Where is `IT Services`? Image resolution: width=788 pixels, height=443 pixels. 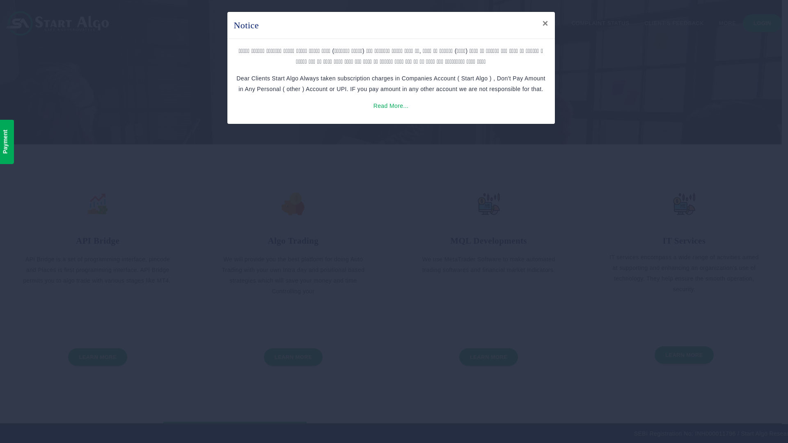 IT Services is located at coordinates (684, 240).